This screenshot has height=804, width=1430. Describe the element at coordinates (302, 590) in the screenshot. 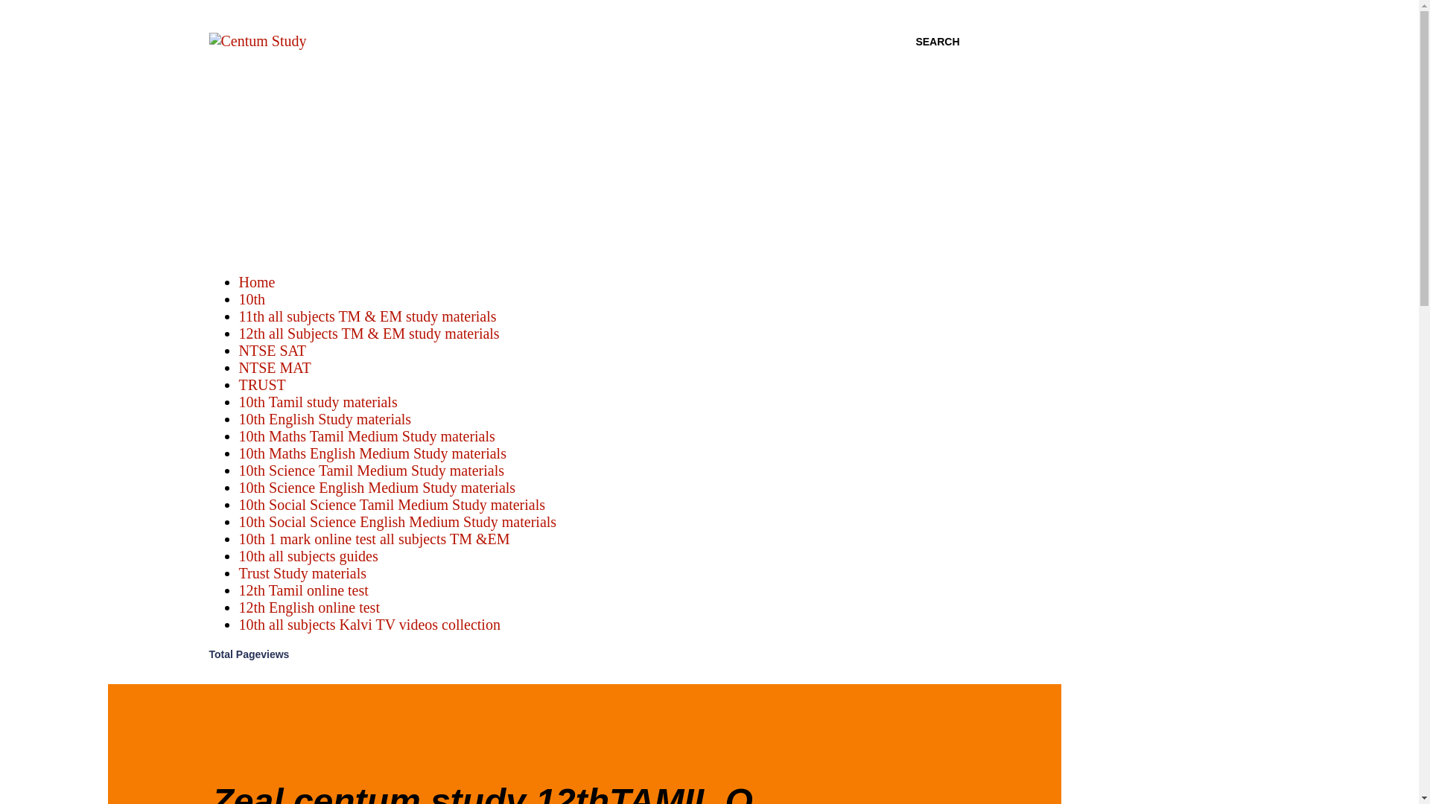

I see `12th Tamil online test` at that location.